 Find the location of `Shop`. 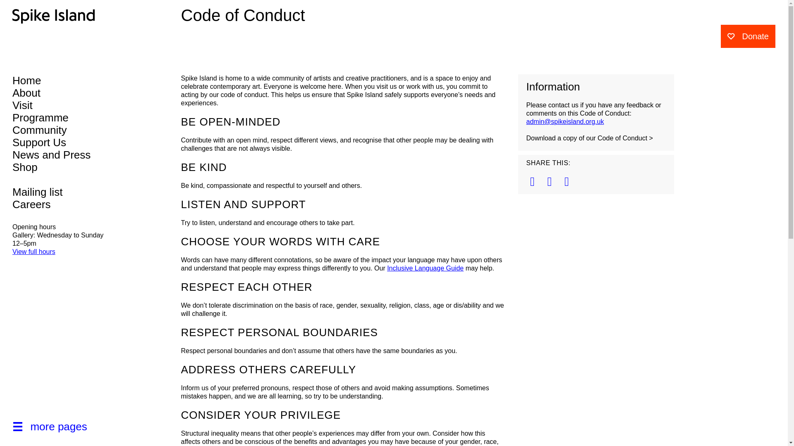

Shop is located at coordinates (64, 167).